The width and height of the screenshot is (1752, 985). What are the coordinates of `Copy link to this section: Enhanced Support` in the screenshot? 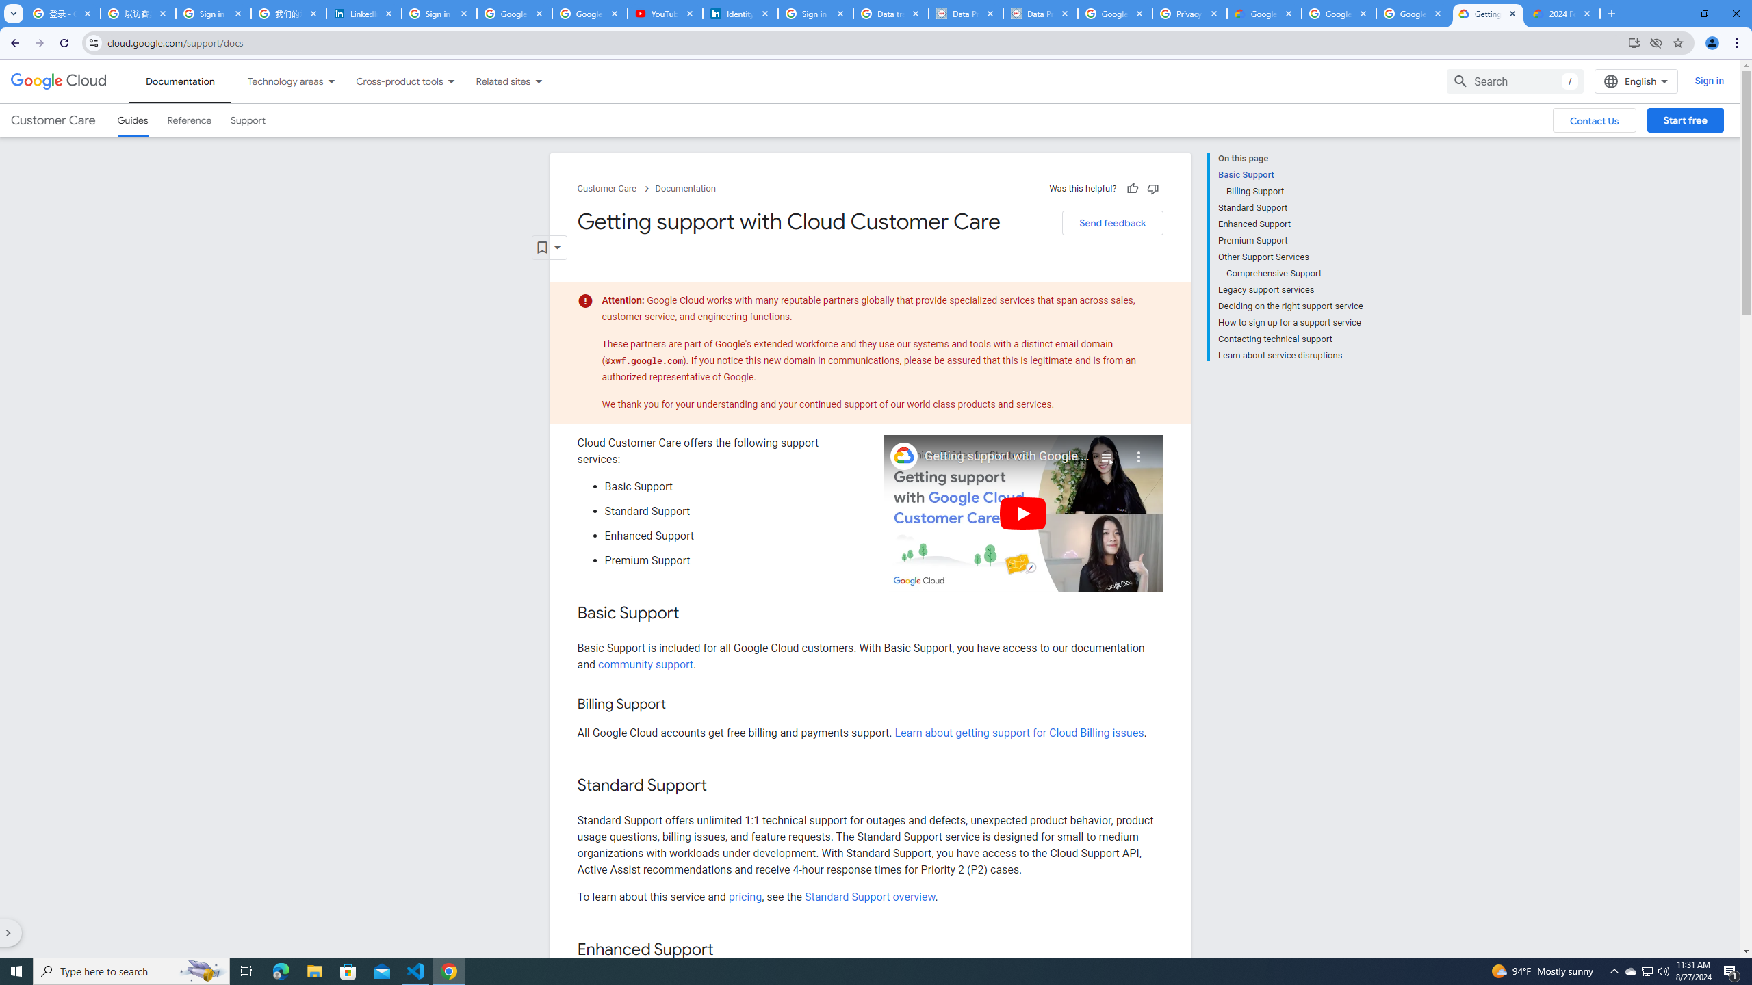 It's located at (727, 950).